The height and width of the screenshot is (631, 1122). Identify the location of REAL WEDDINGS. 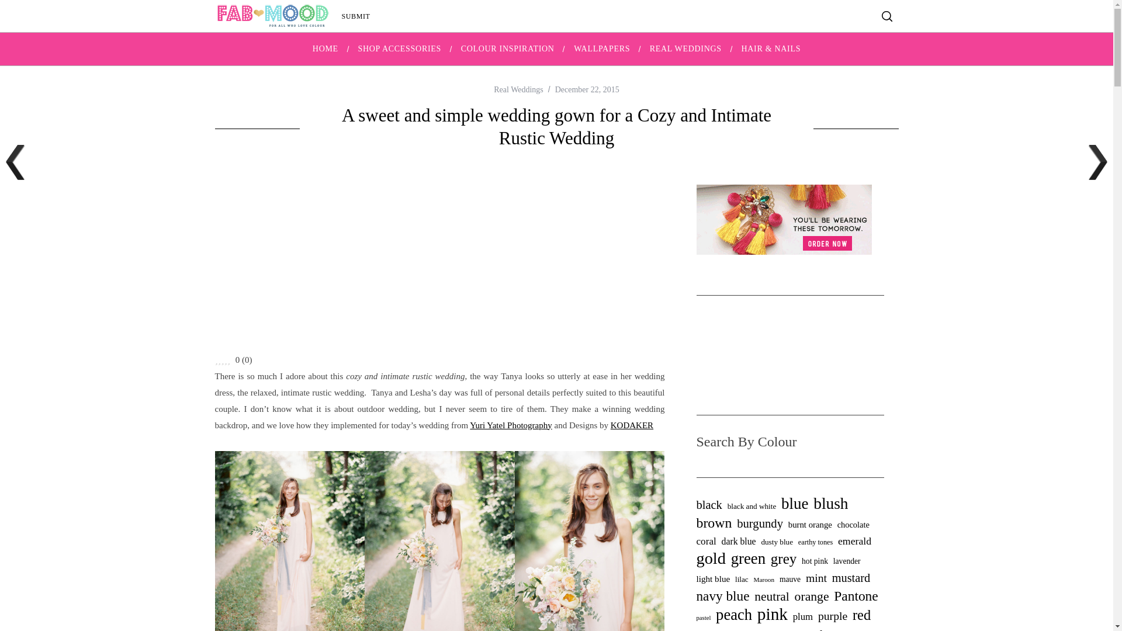
(685, 49).